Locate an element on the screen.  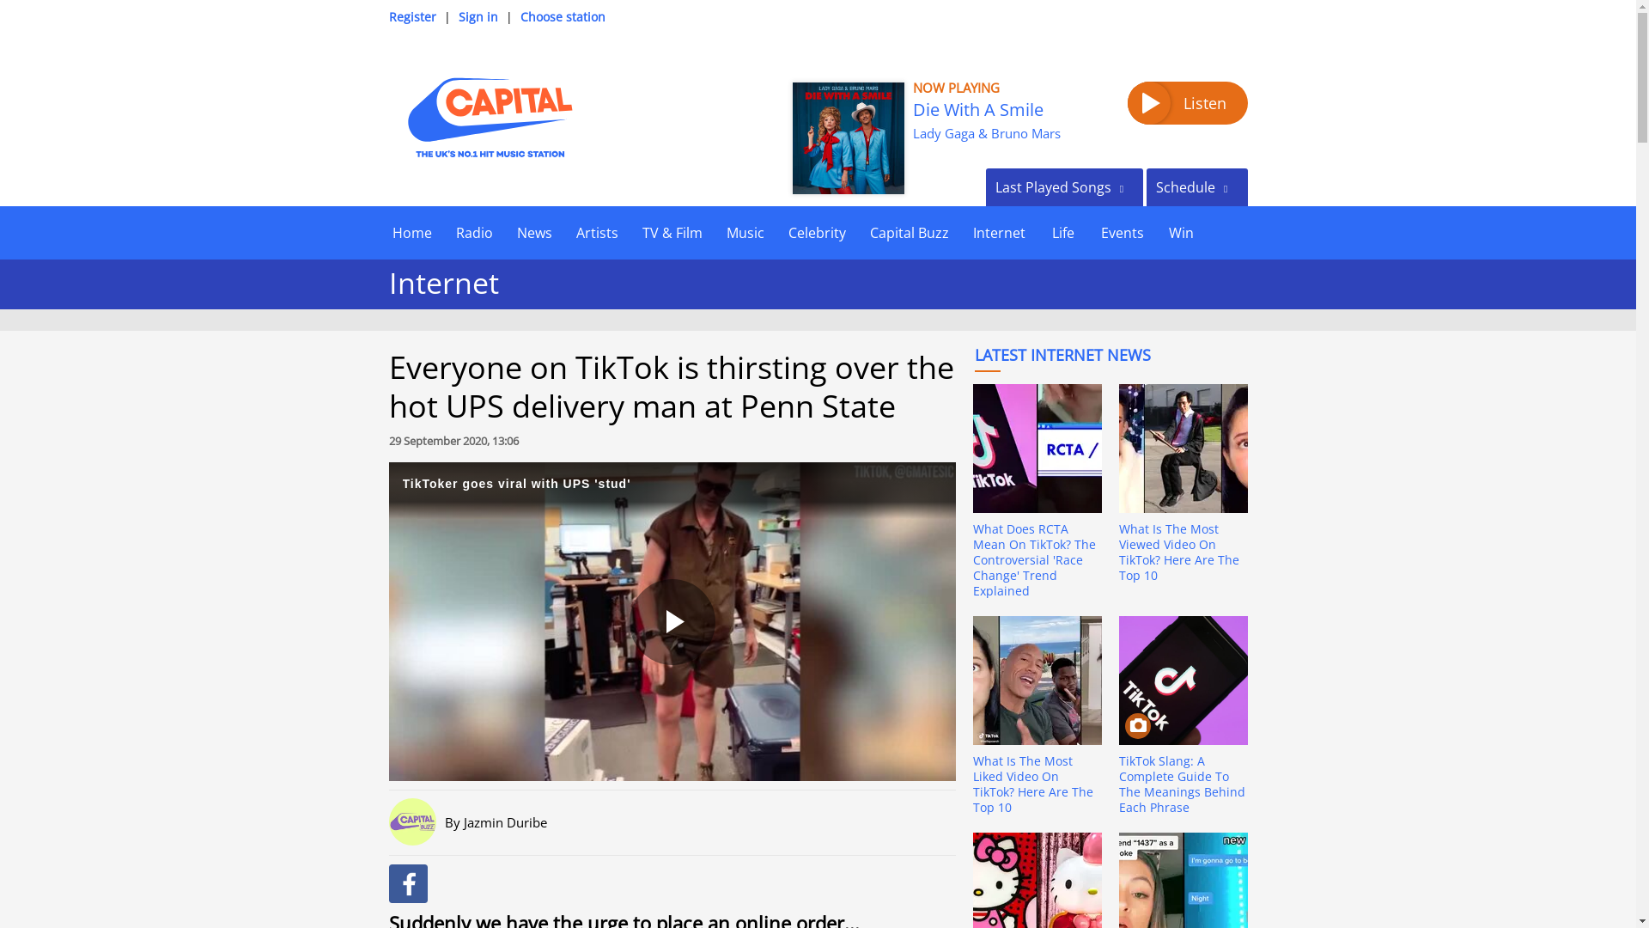
Sign in is located at coordinates (478, 16).